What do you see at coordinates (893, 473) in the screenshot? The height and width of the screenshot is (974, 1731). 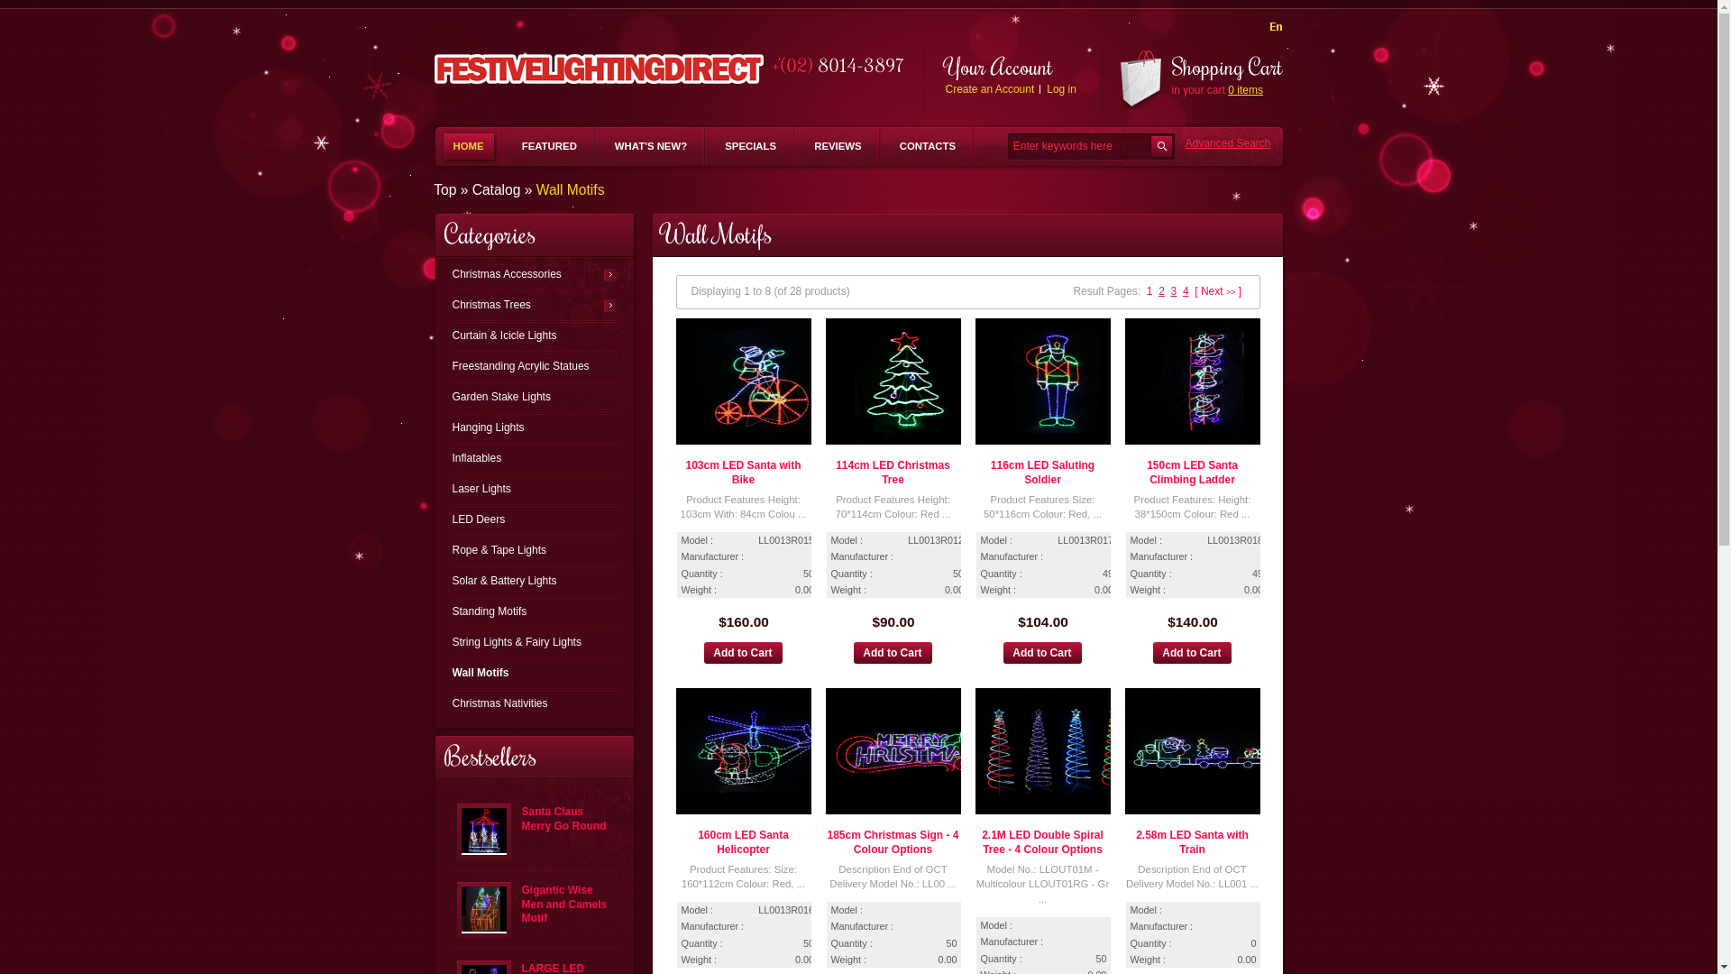 I see `114cm LED Christmas Tree` at bounding box center [893, 473].